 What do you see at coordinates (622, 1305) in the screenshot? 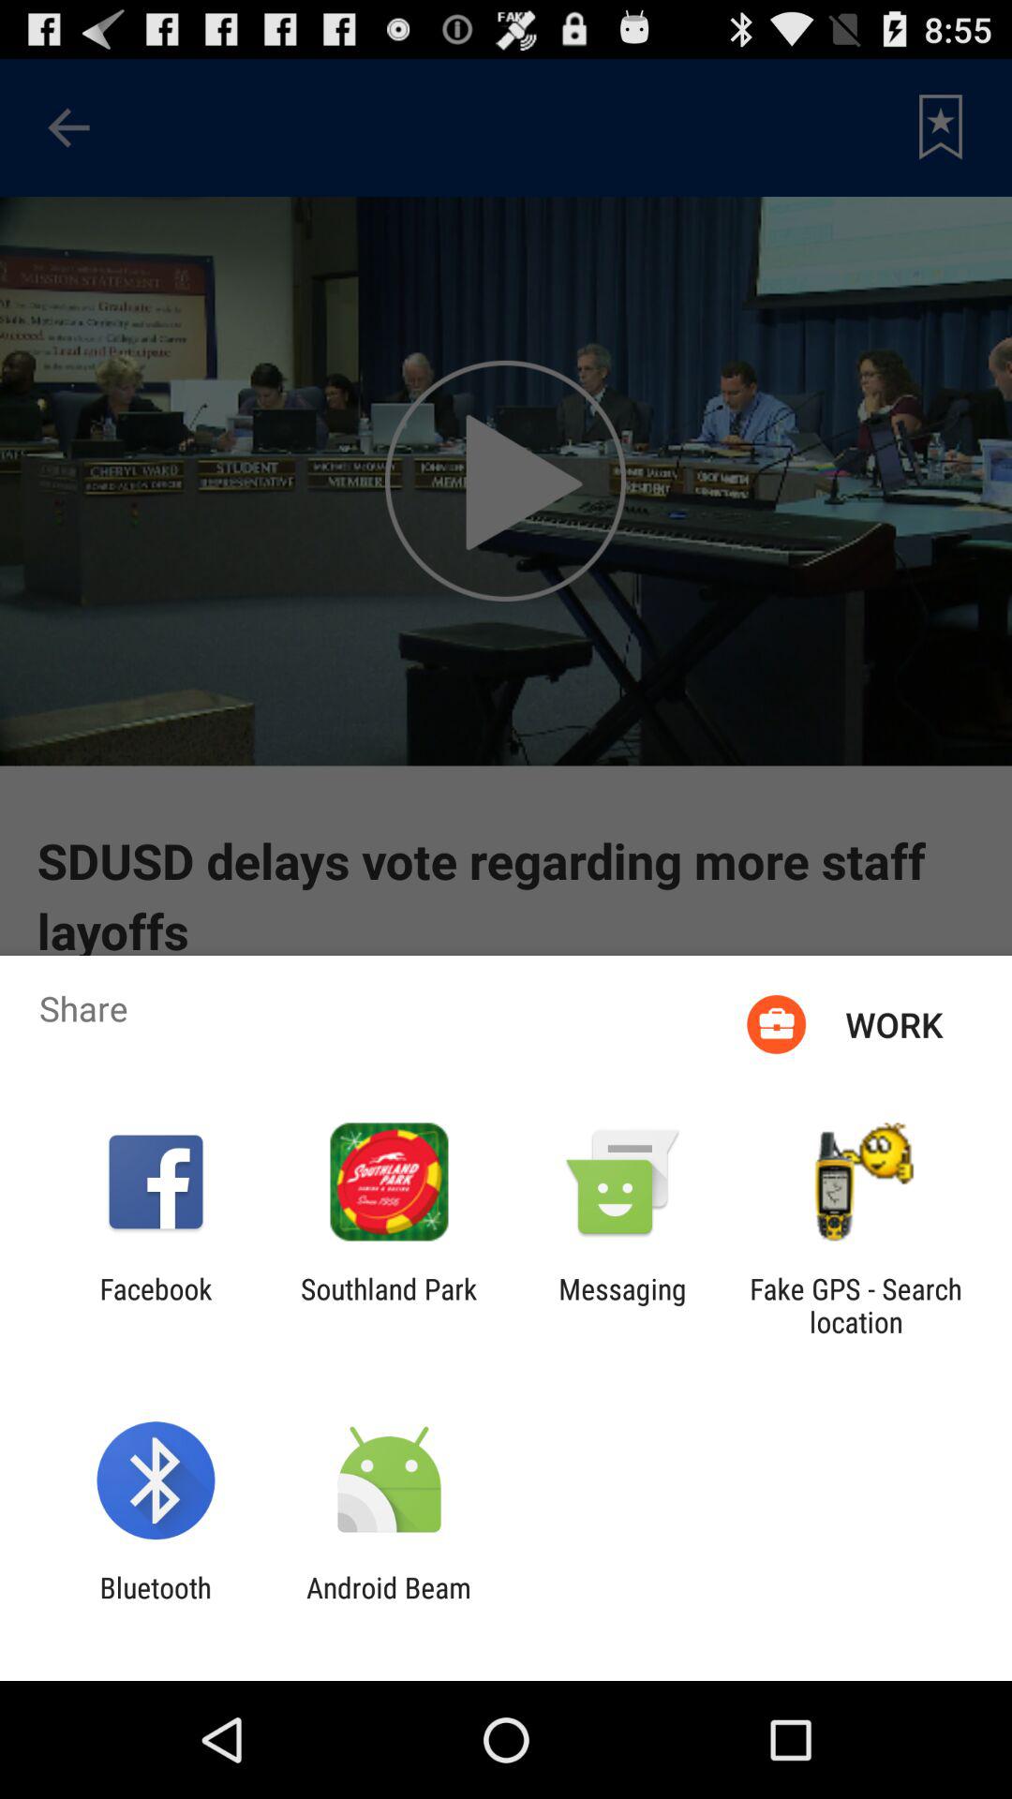
I see `press messaging app` at bounding box center [622, 1305].